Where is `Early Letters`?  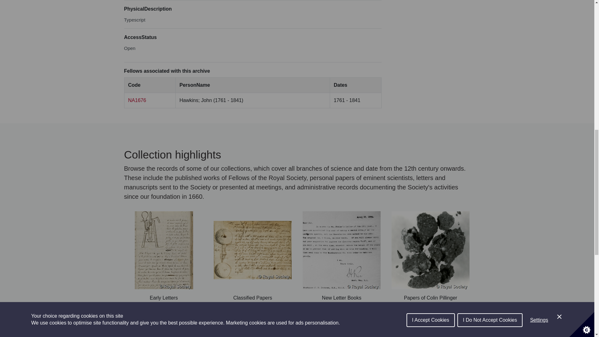 Early Letters is located at coordinates (163, 256).